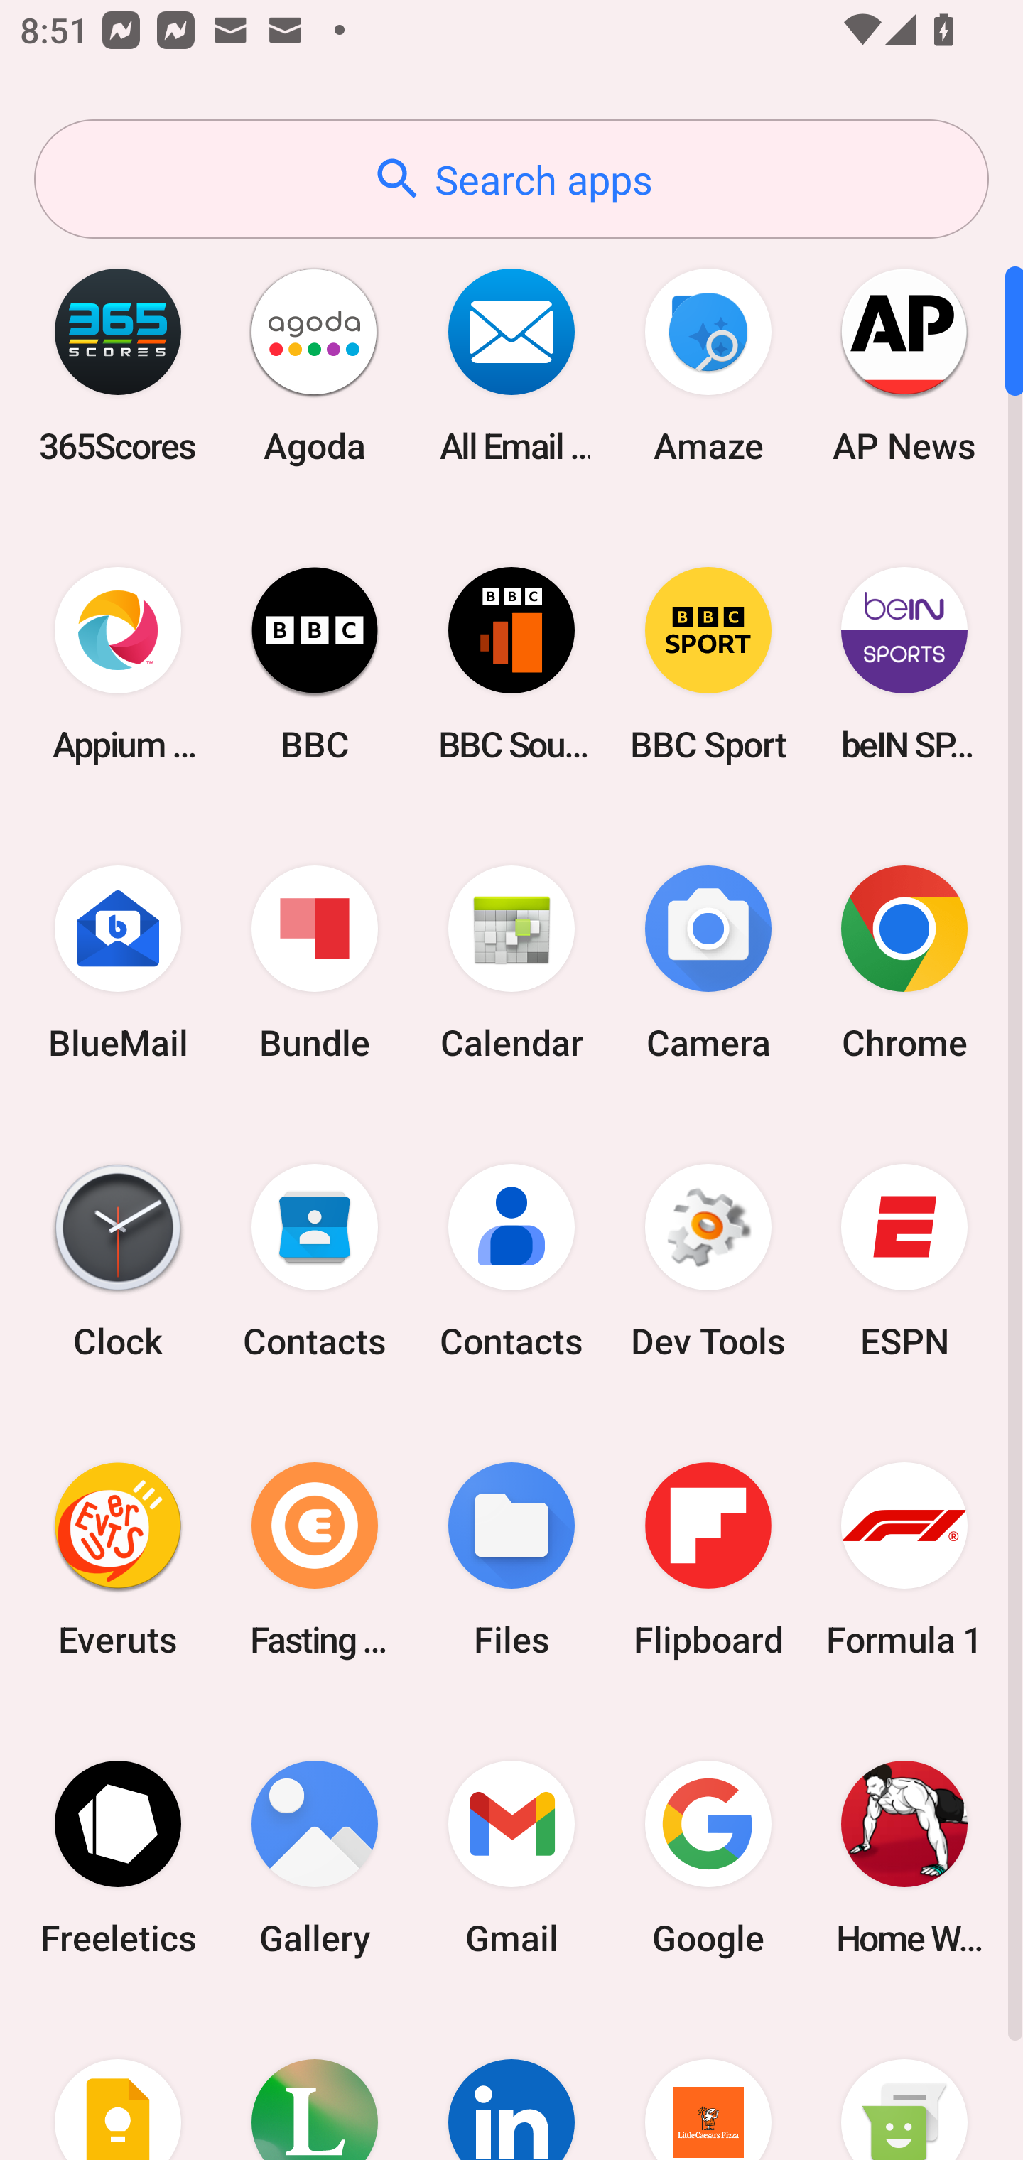 The image size is (1023, 2160). I want to click on Lifesum, so click(315, 2083).